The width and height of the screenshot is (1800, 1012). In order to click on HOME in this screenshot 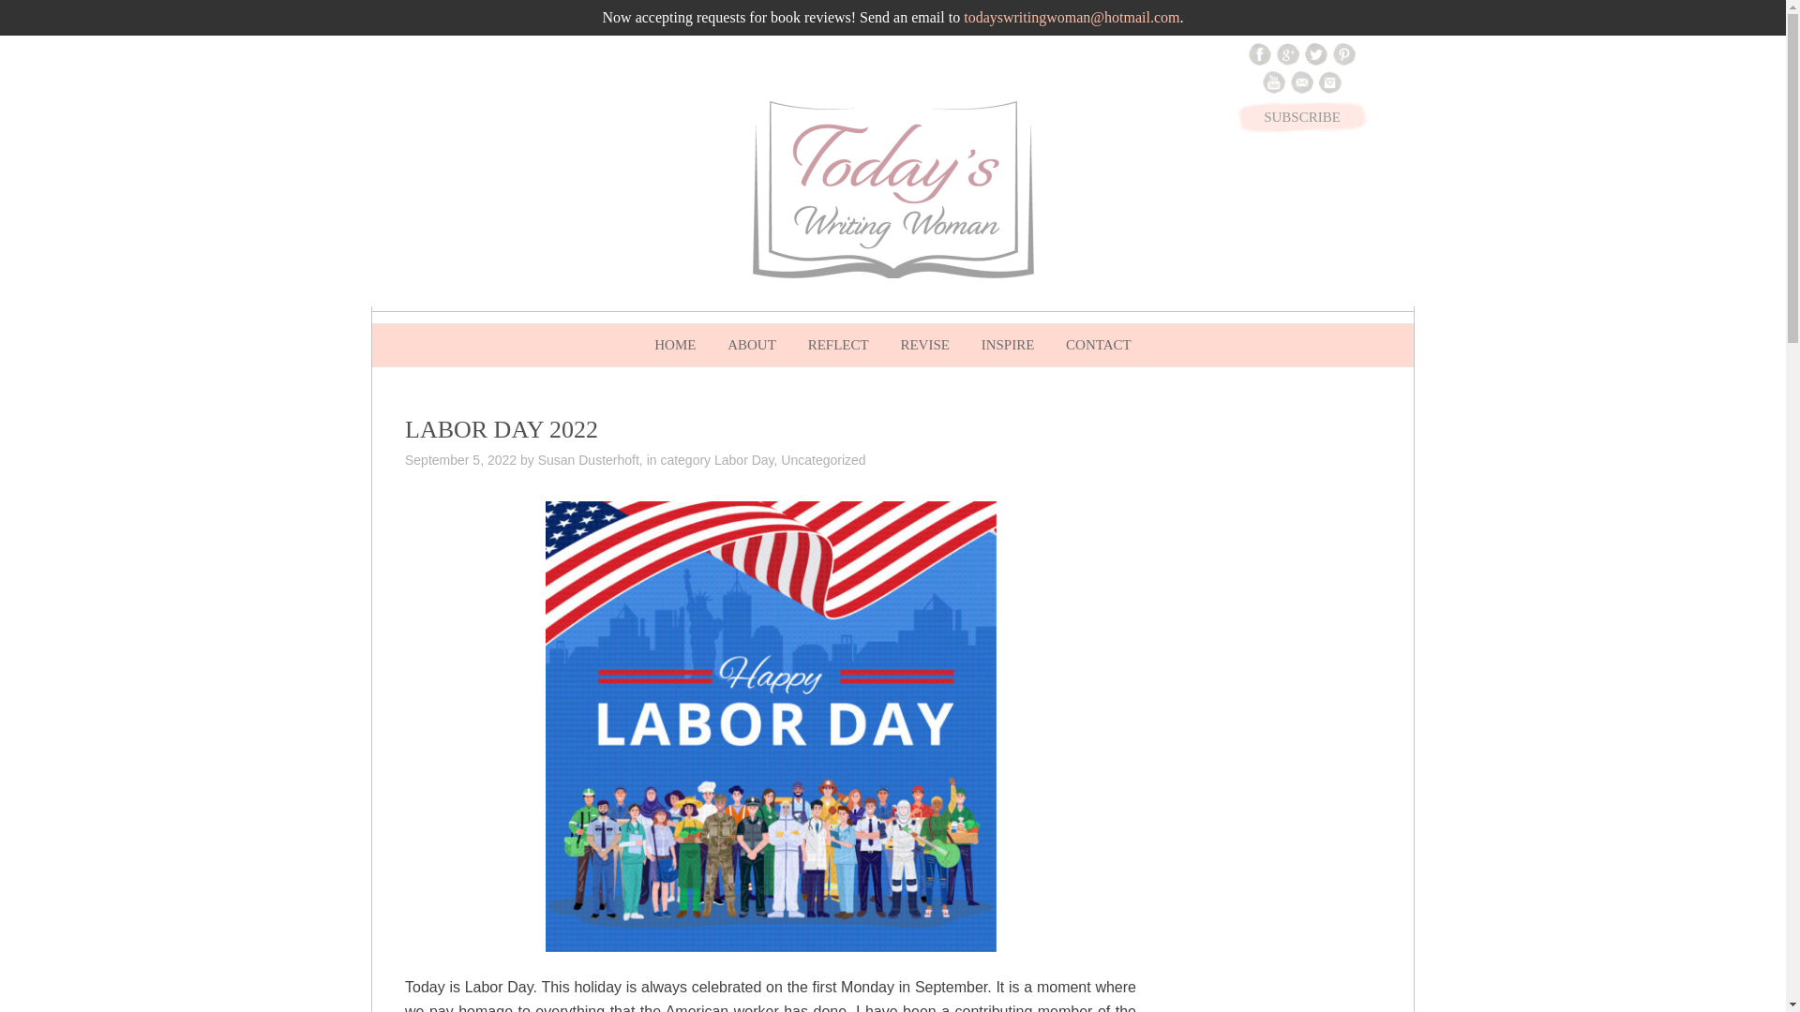, I will do `click(675, 345)`.